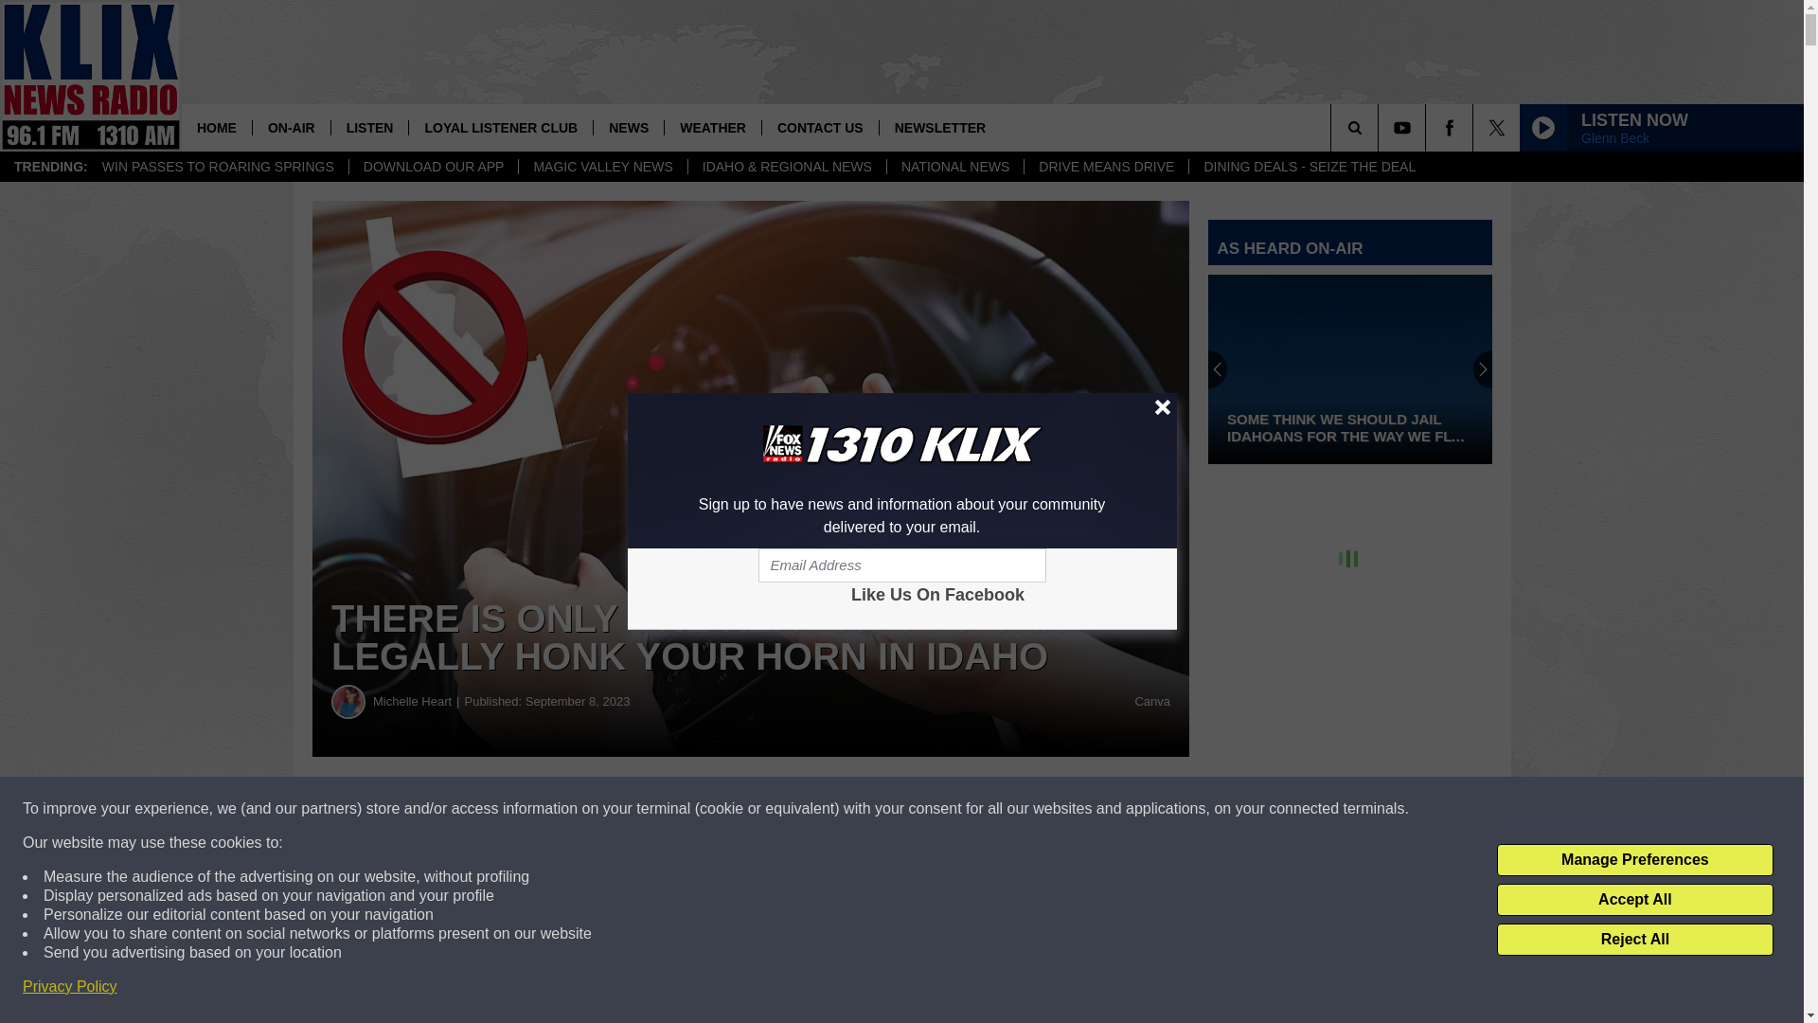 The width and height of the screenshot is (1818, 1023). Describe the element at coordinates (1309, 167) in the screenshot. I see `DINING DEALS - SEIZE THE DEAL` at that location.